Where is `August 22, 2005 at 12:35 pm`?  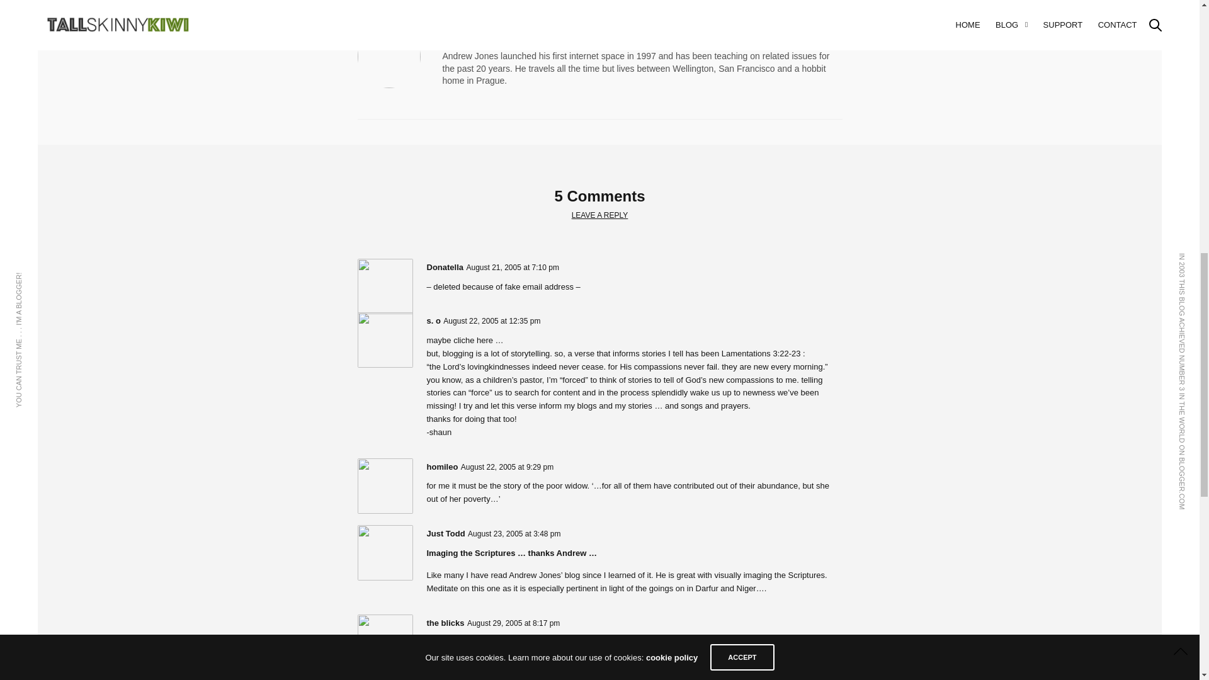 August 22, 2005 at 12:35 pm is located at coordinates (492, 321).